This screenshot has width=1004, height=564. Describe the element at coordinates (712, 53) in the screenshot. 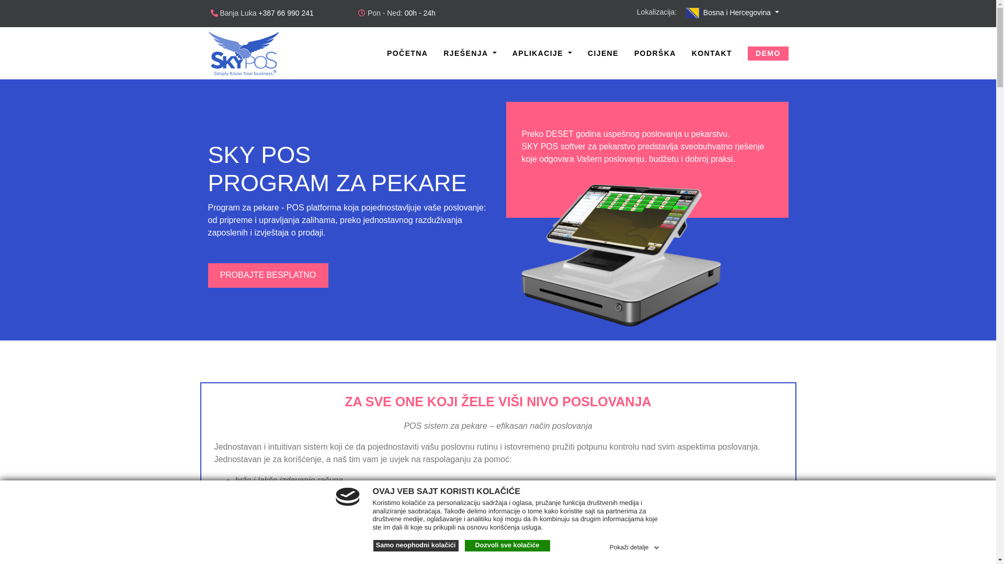

I see `KONTAKT` at that location.